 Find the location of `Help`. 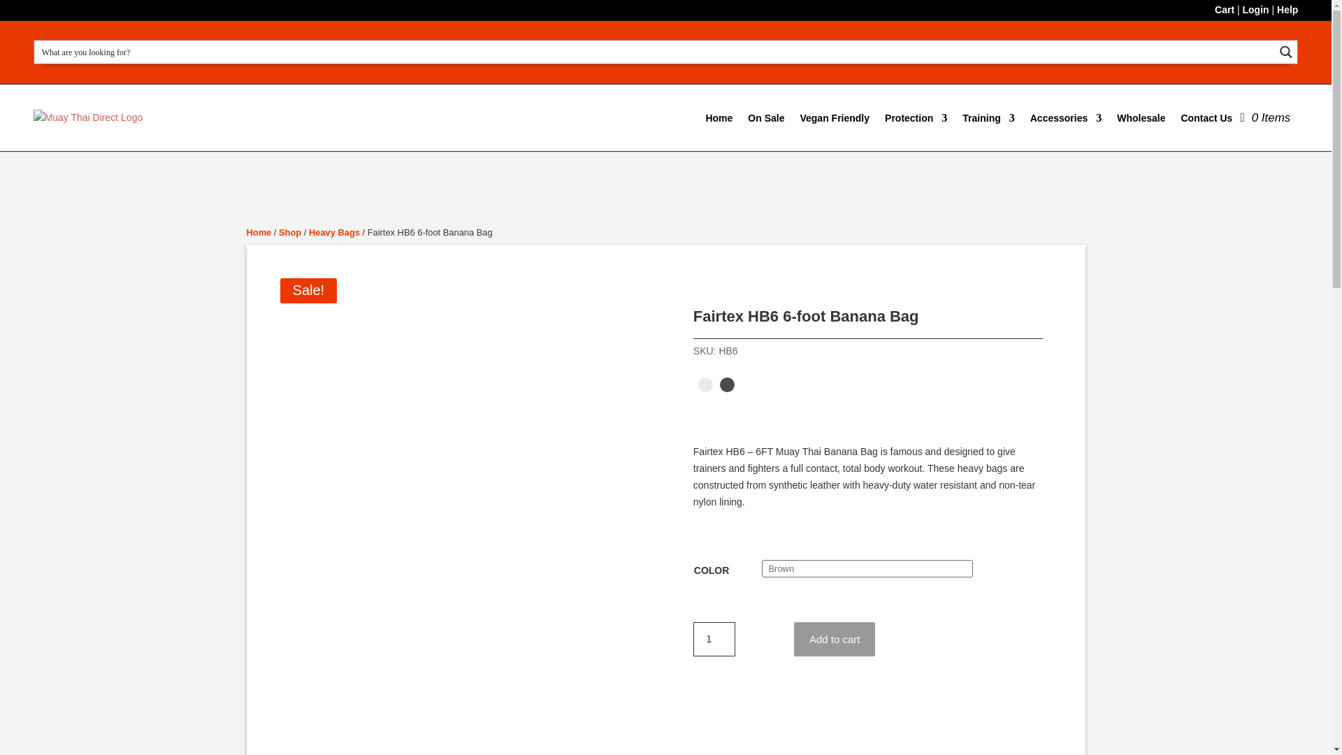

Help is located at coordinates (1287, 10).